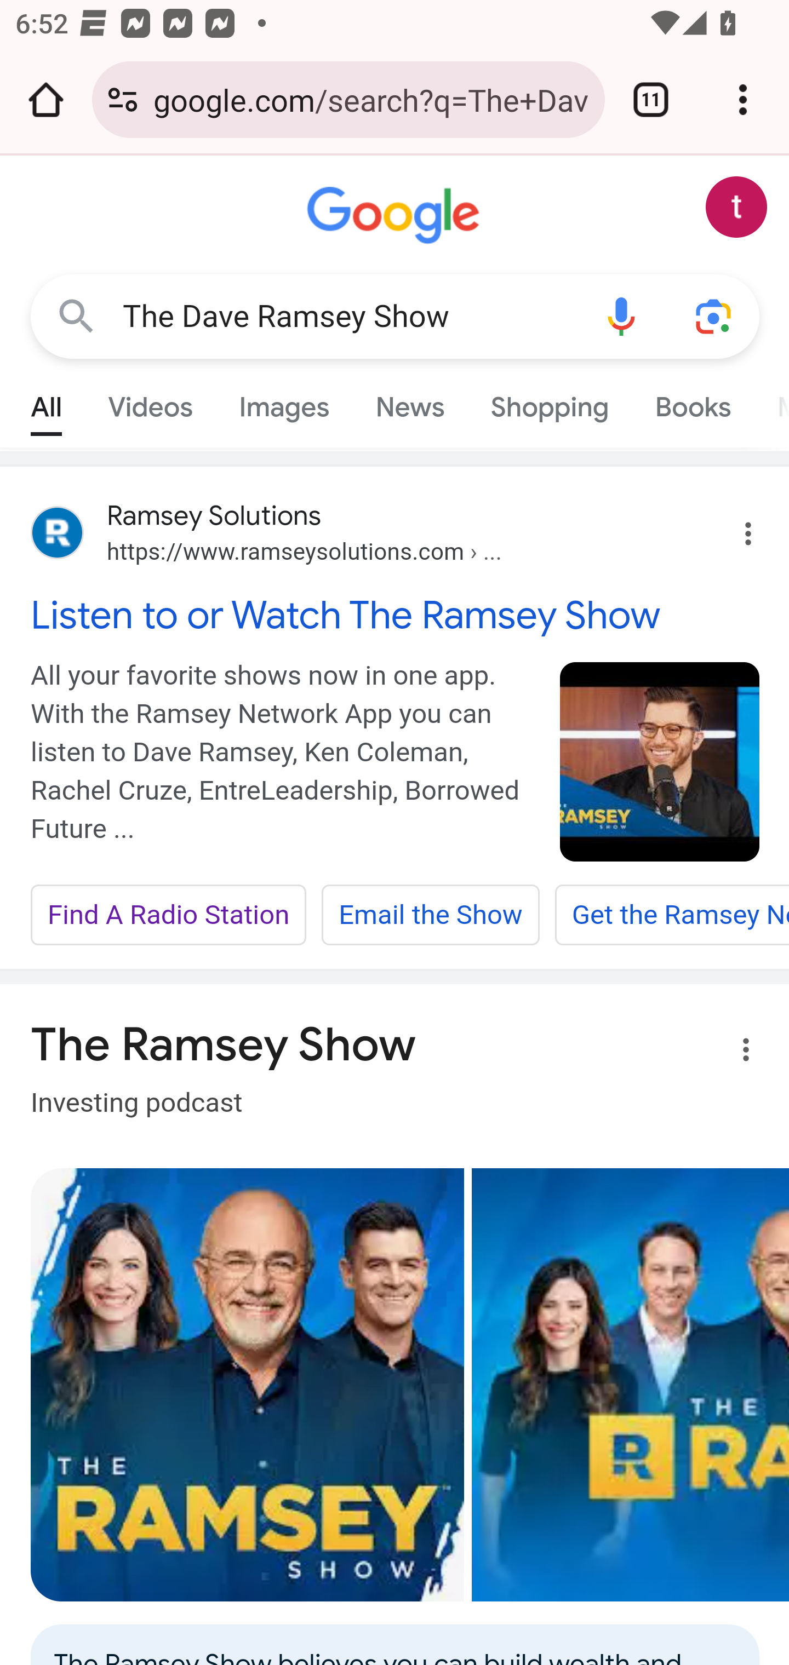 Image resolution: width=789 pixels, height=1665 pixels. I want to click on Images, so click(284, 402).